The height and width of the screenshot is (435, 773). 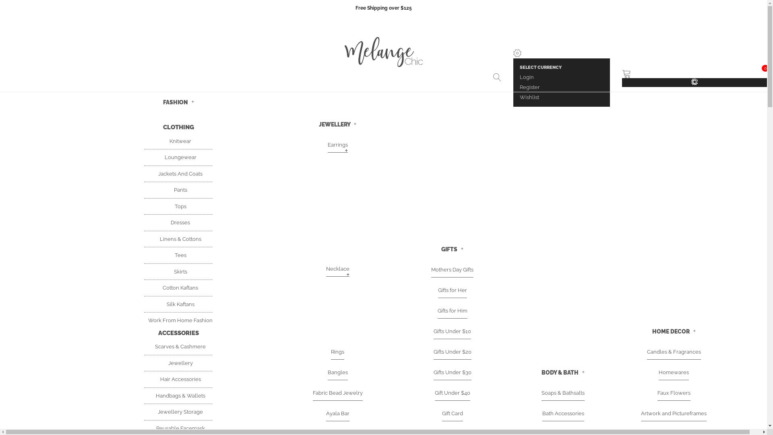 What do you see at coordinates (337, 317) in the screenshot?
I see `Turkish Necklaces` at bounding box center [337, 317].